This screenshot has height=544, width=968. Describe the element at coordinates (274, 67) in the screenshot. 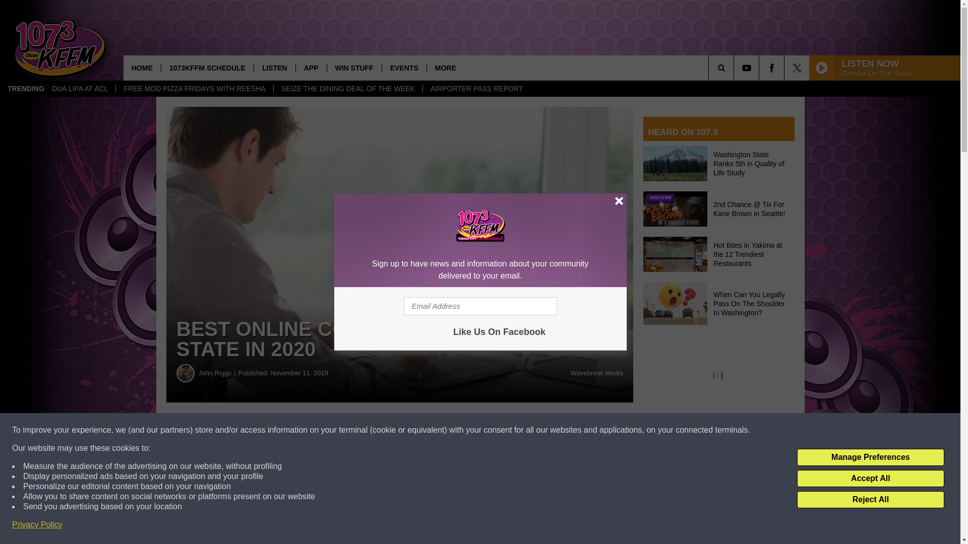

I see `LISTEN` at that location.